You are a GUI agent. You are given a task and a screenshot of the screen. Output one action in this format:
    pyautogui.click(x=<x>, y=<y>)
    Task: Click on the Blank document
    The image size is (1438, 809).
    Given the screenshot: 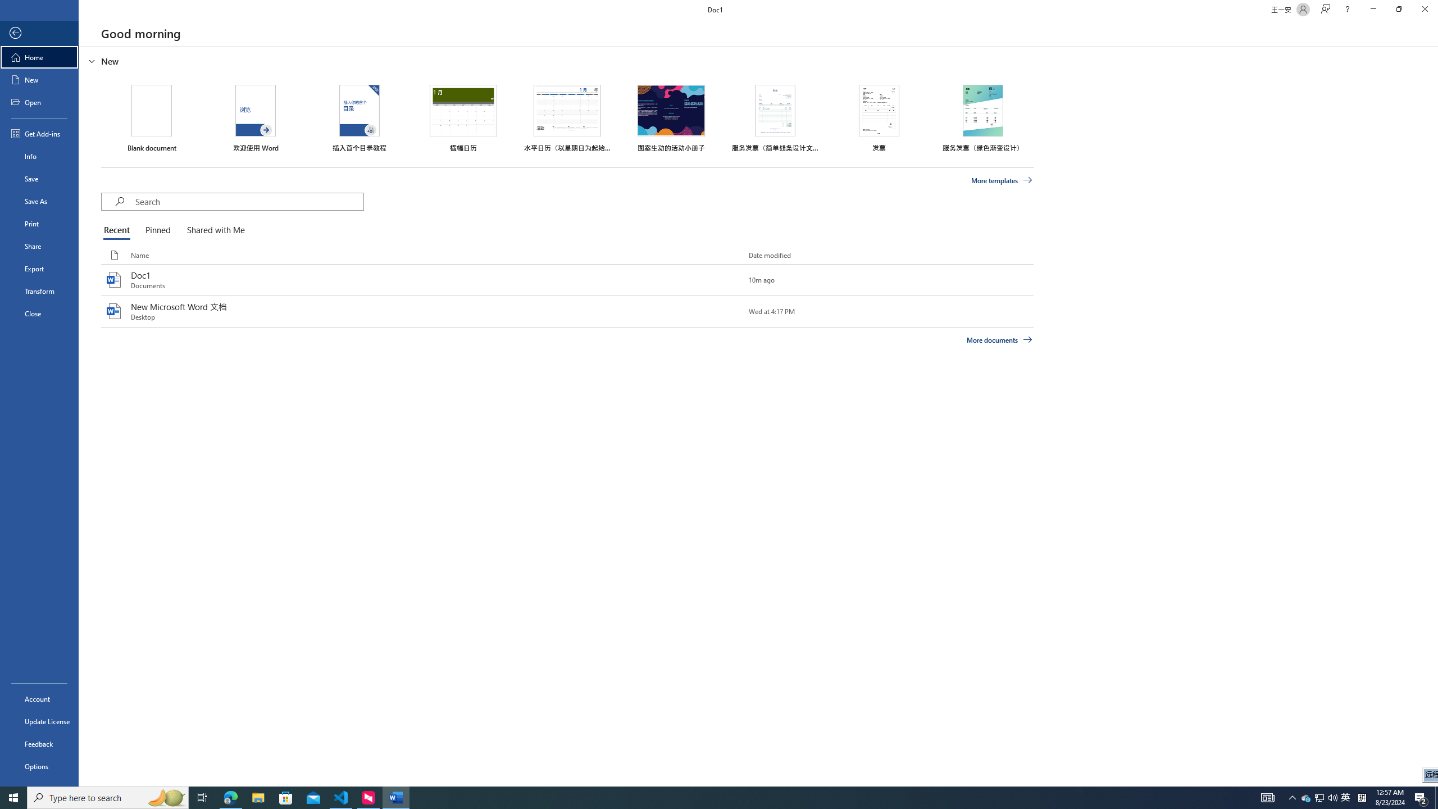 What is the action you would take?
    pyautogui.click(x=152, y=118)
    